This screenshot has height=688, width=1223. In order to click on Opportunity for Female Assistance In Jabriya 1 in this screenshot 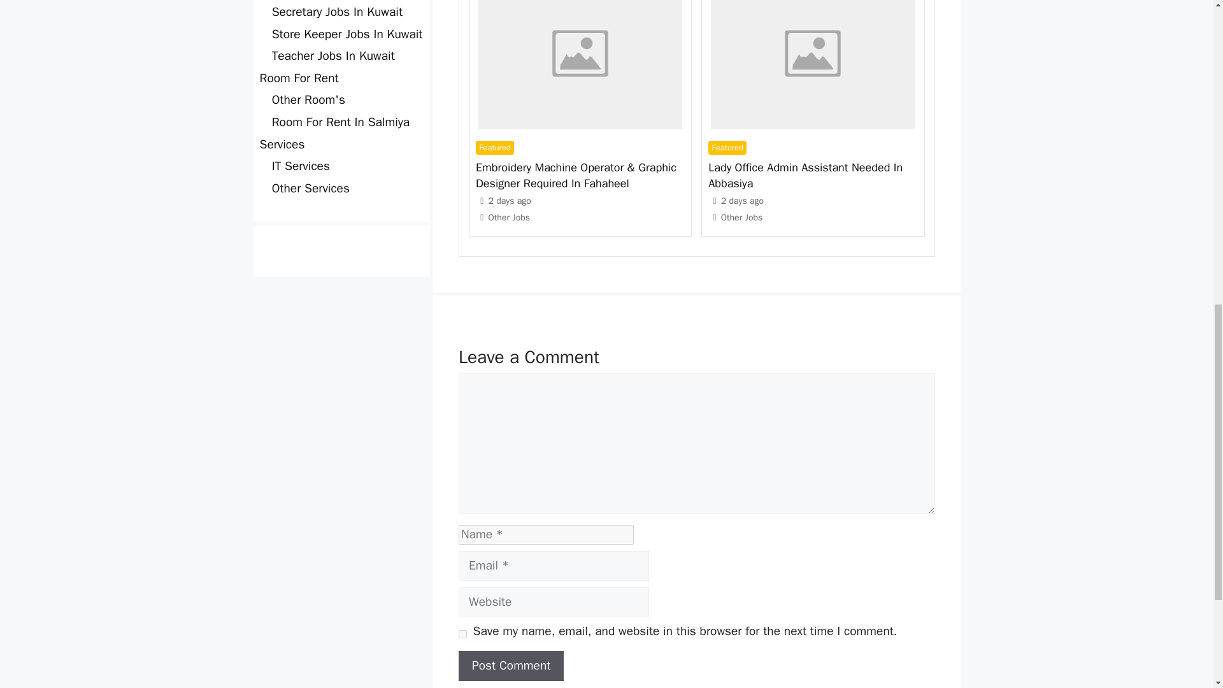, I will do `click(580, 65)`.